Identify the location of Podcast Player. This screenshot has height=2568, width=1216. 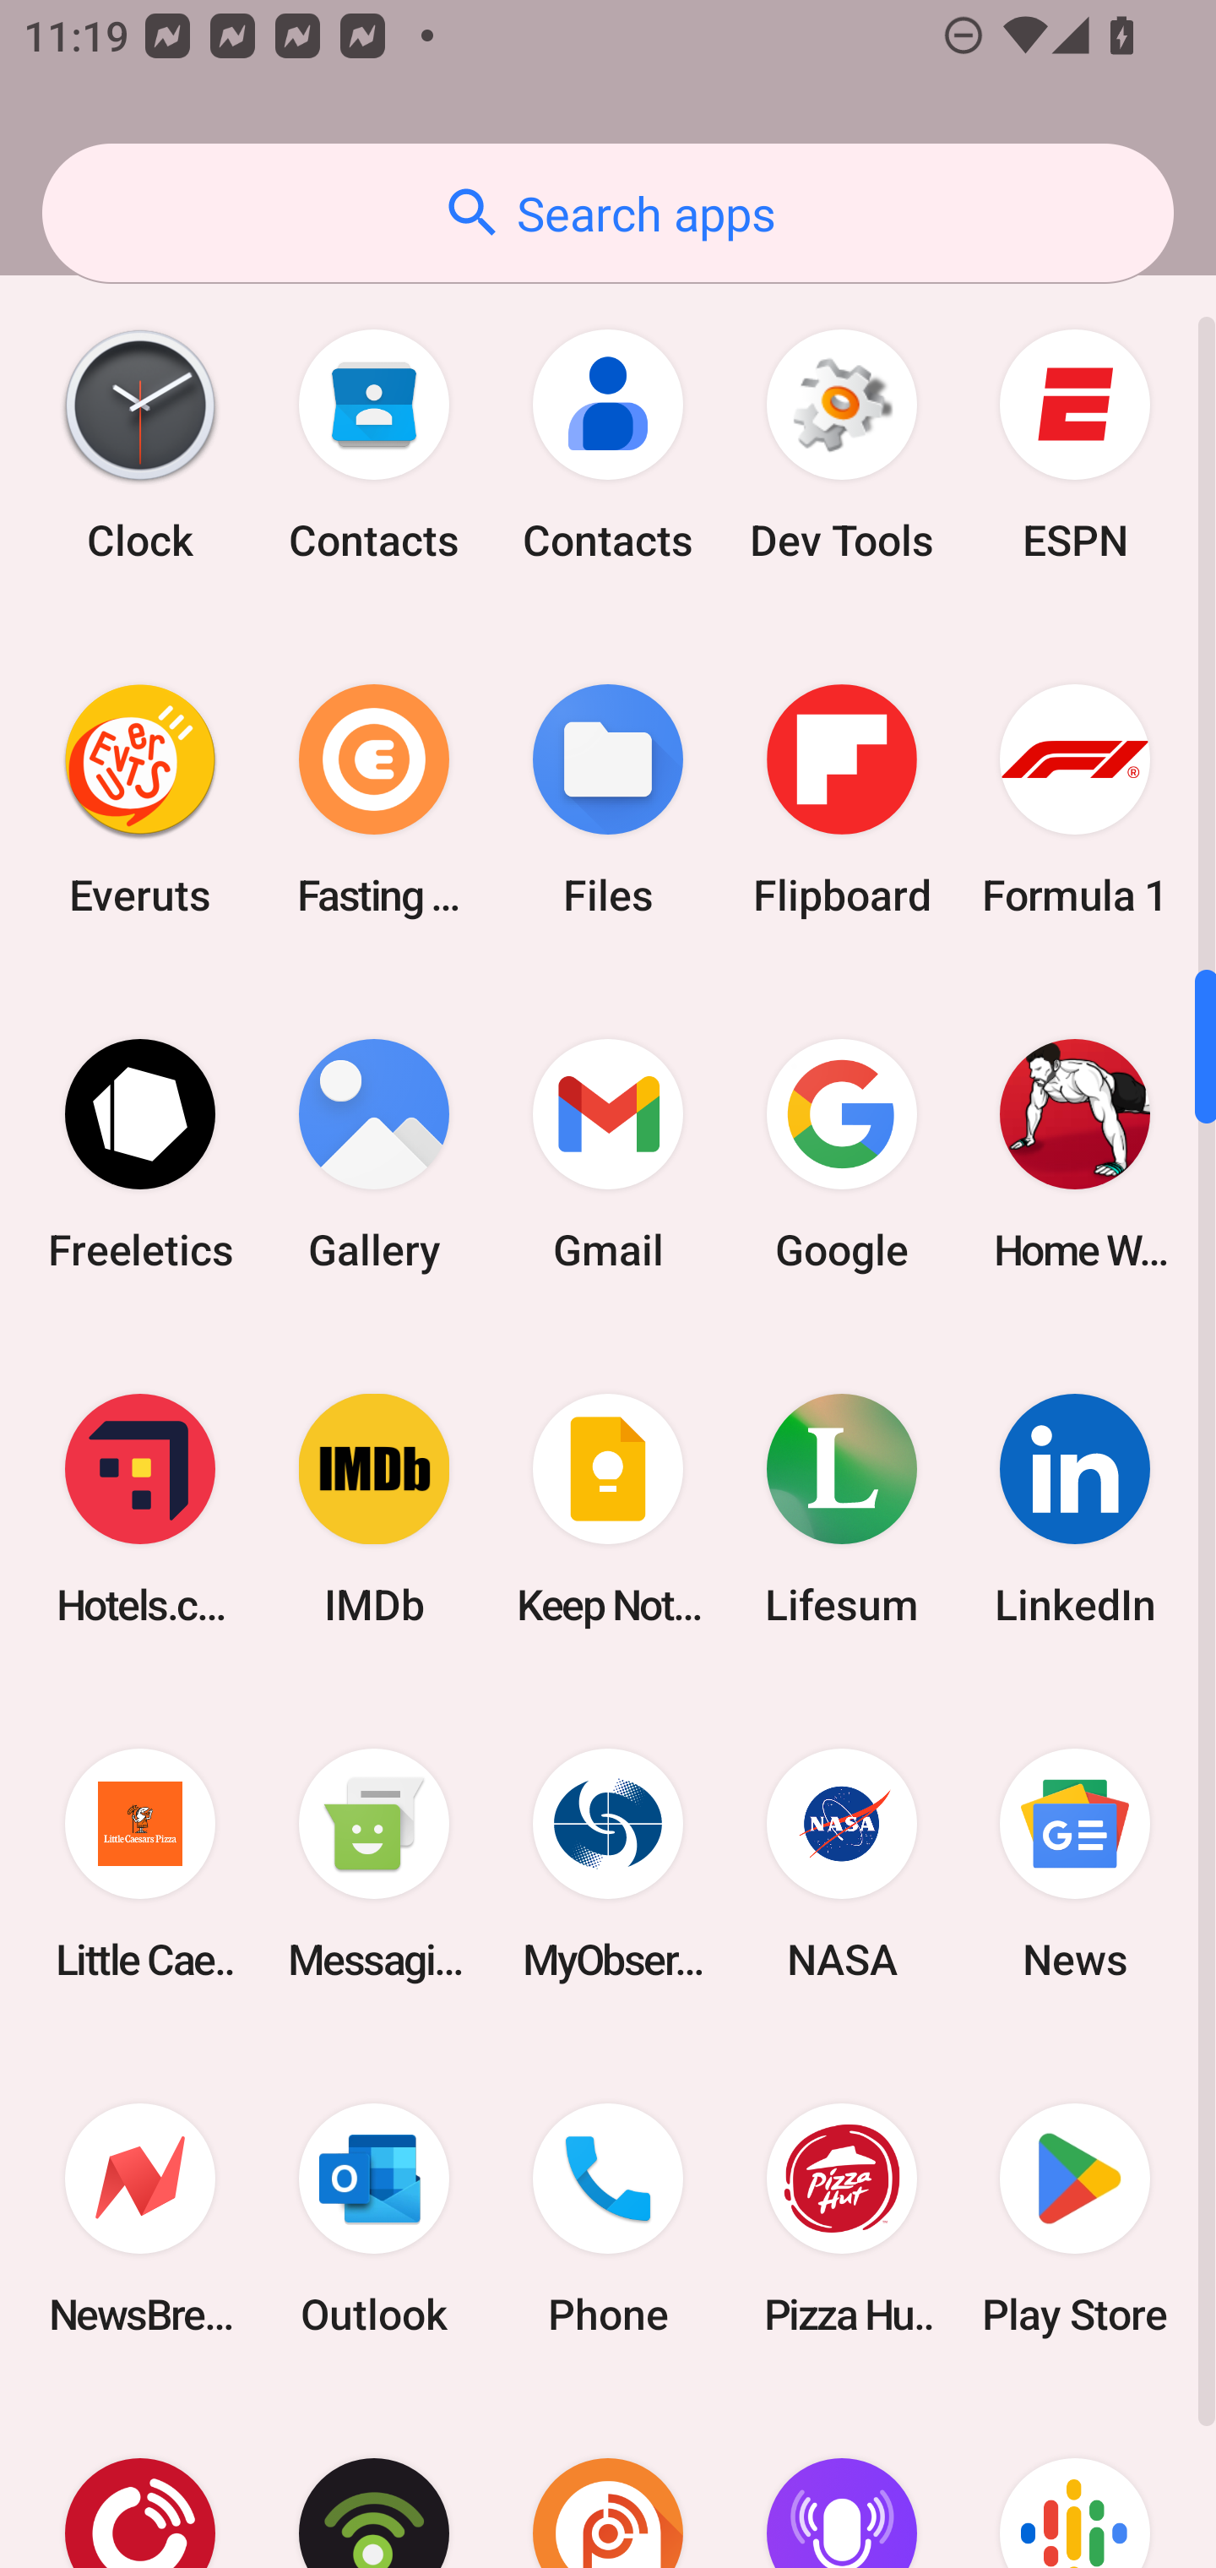
(841, 2482).